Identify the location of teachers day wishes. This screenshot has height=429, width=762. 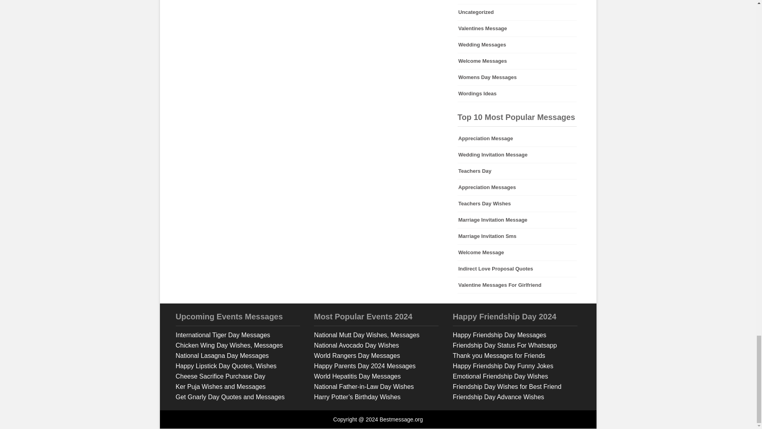
(517, 203).